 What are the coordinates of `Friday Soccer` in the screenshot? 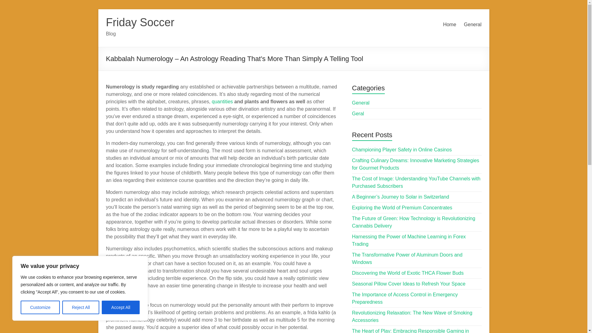 It's located at (140, 22).